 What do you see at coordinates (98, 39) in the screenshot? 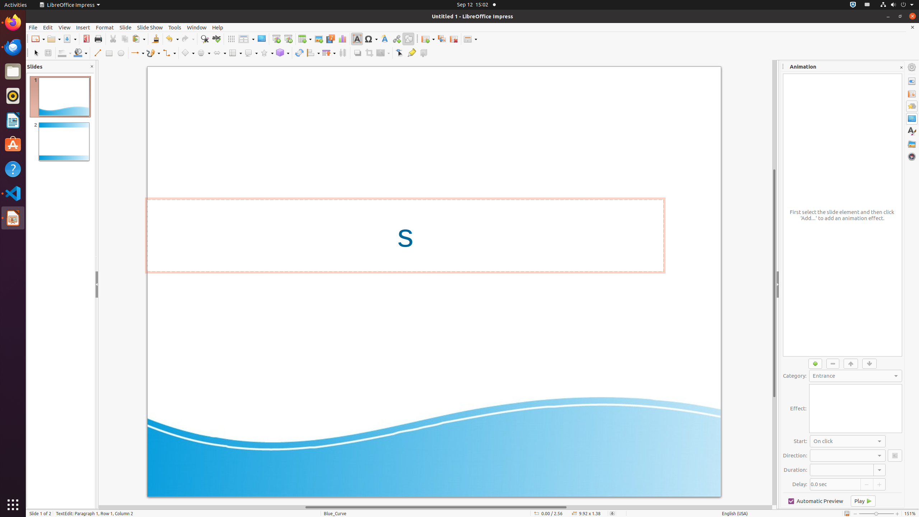
I see `Print` at bounding box center [98, 39].